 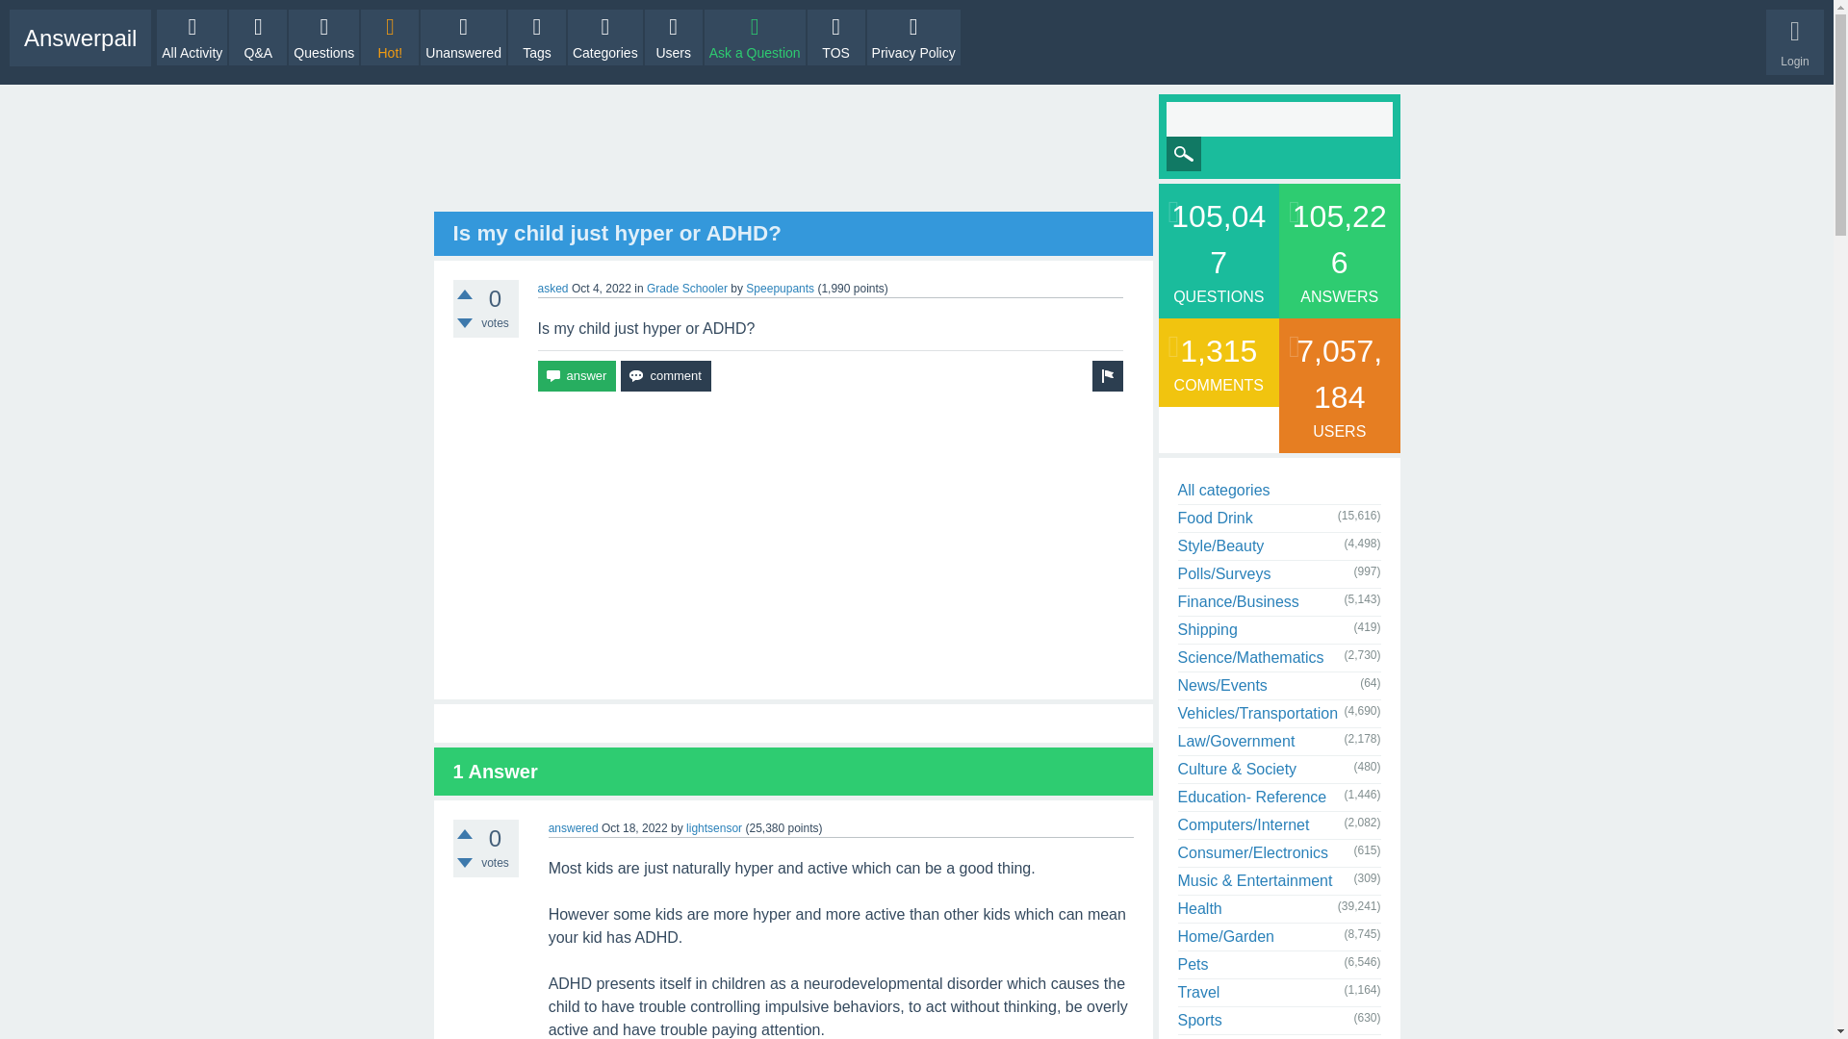 I want to click on Advertisement, so click(x=793, y=153).